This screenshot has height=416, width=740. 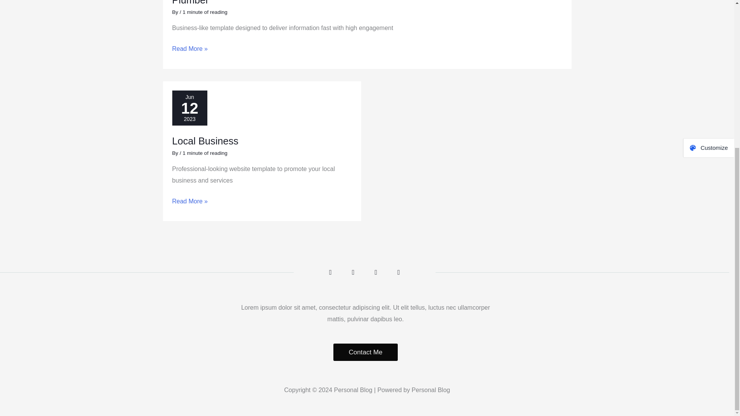 What do you see at coordinates (376, 272) in the screenshot?
I see `Instagram` at bounding box center [376, 272].